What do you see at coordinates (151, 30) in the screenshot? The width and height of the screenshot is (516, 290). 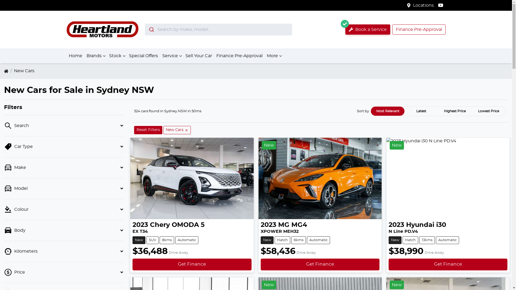 I see `Submit` at bounding box center [151, 30].